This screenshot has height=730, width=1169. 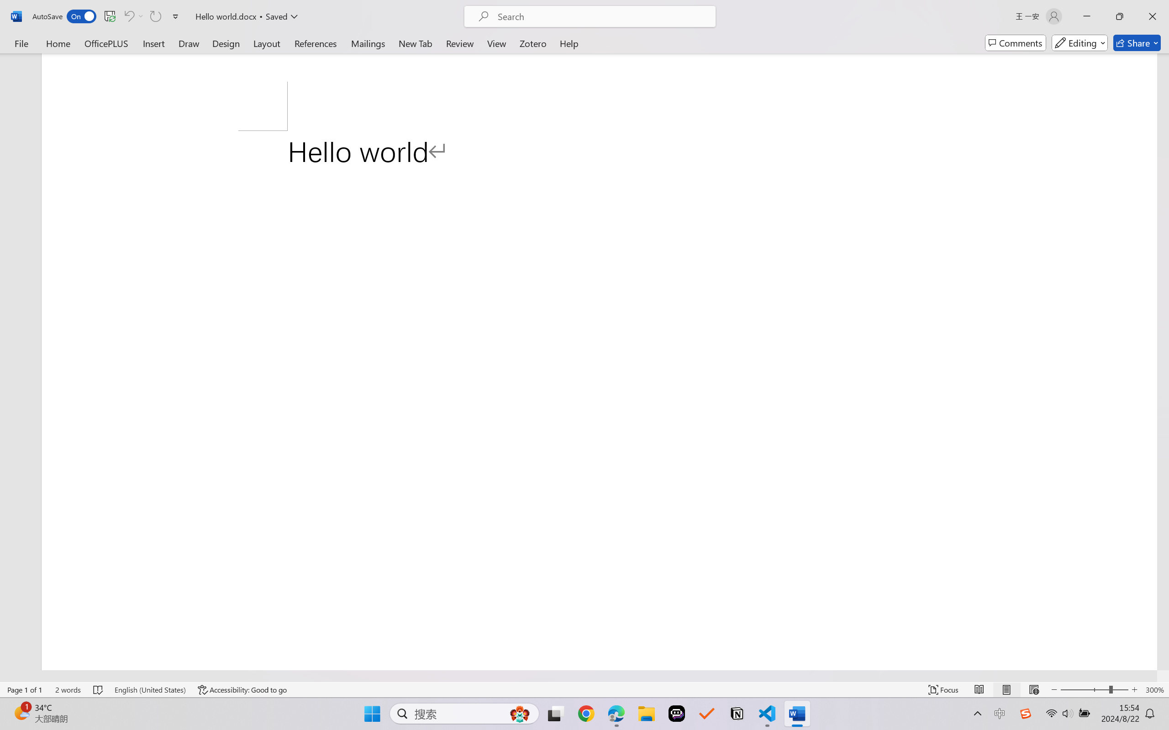 What do you see at coordinates (106, 43) in the screenshot?
I see `OfficePLUS` at bounding box center [106, 43].